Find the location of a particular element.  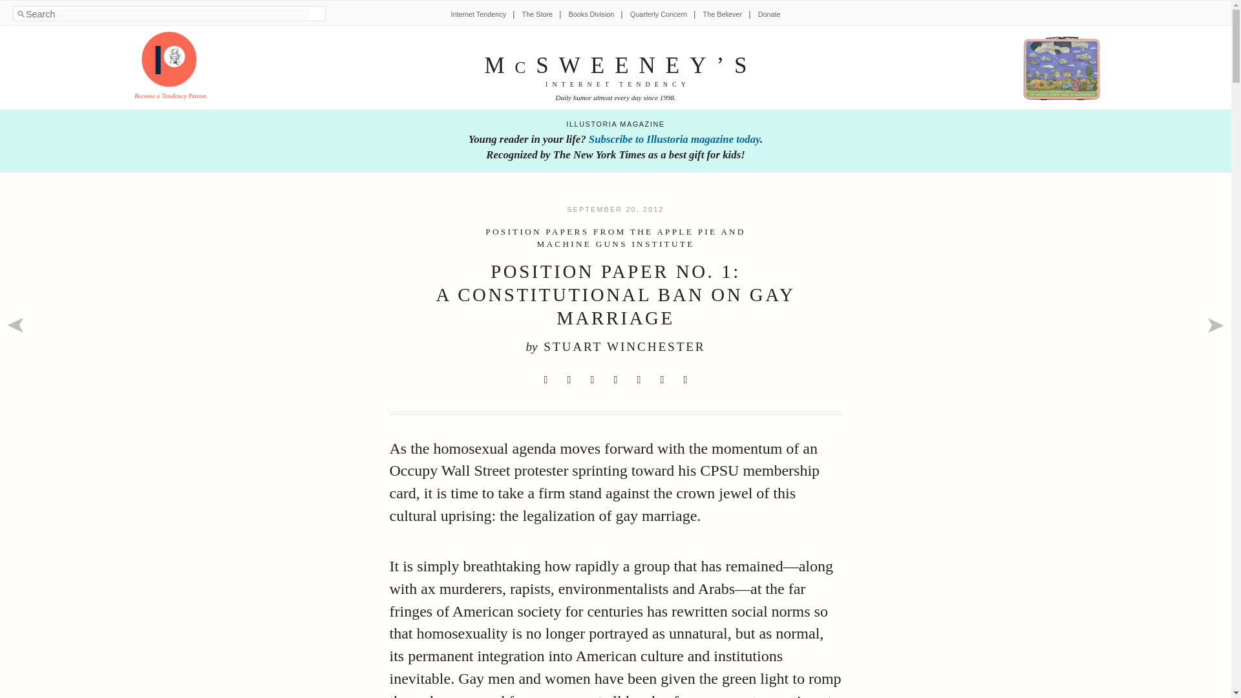

Share to X is located at coordinates (546, 380).